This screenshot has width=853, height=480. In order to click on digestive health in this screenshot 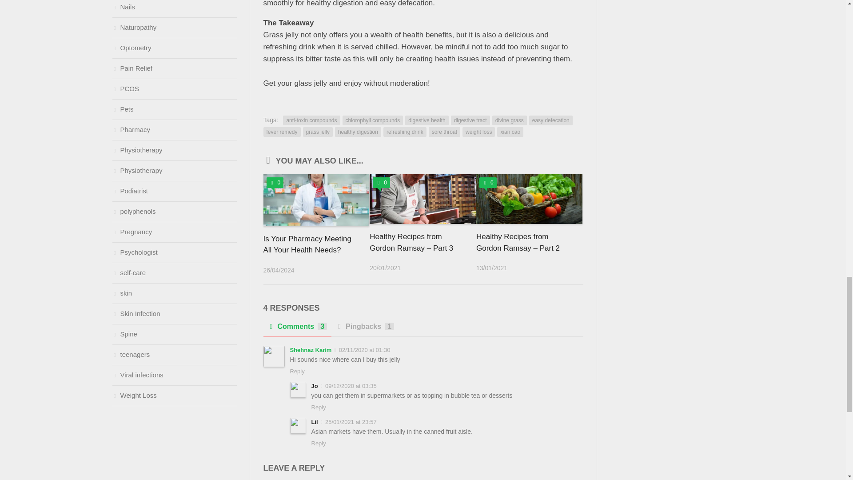, I will do `click(426, 120)`.